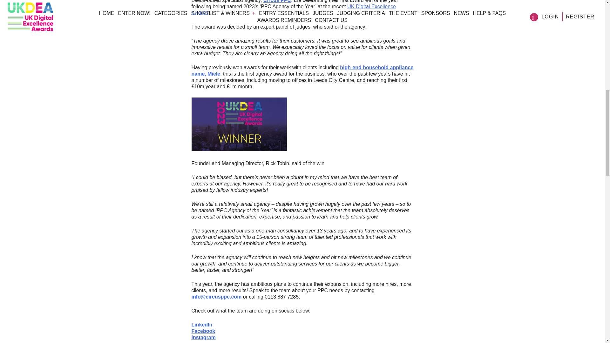  I want to click on Facebook, so click(203, 331).